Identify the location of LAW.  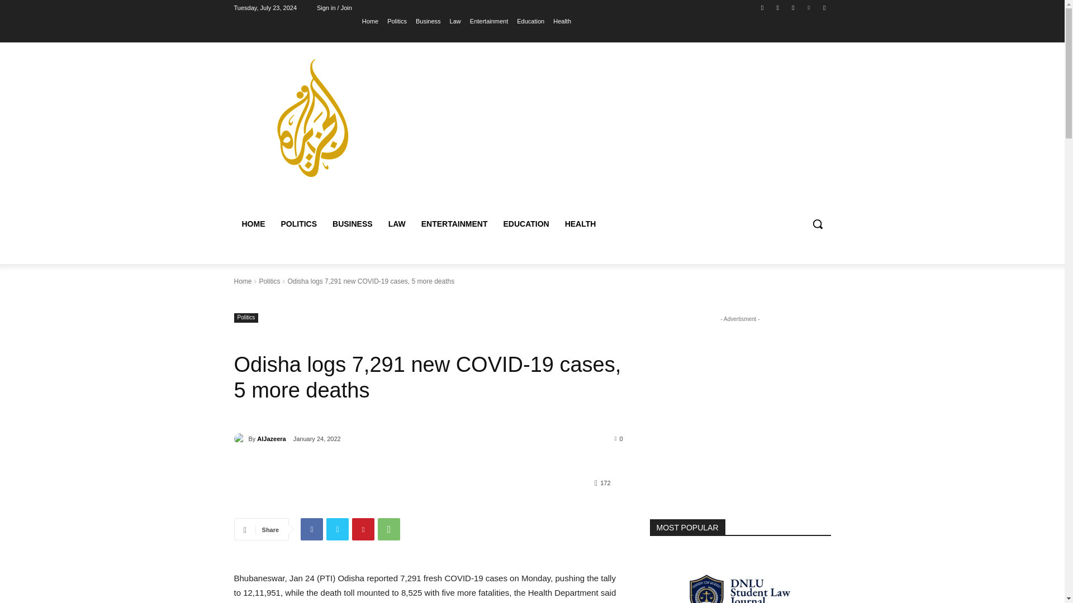
(397, 223).